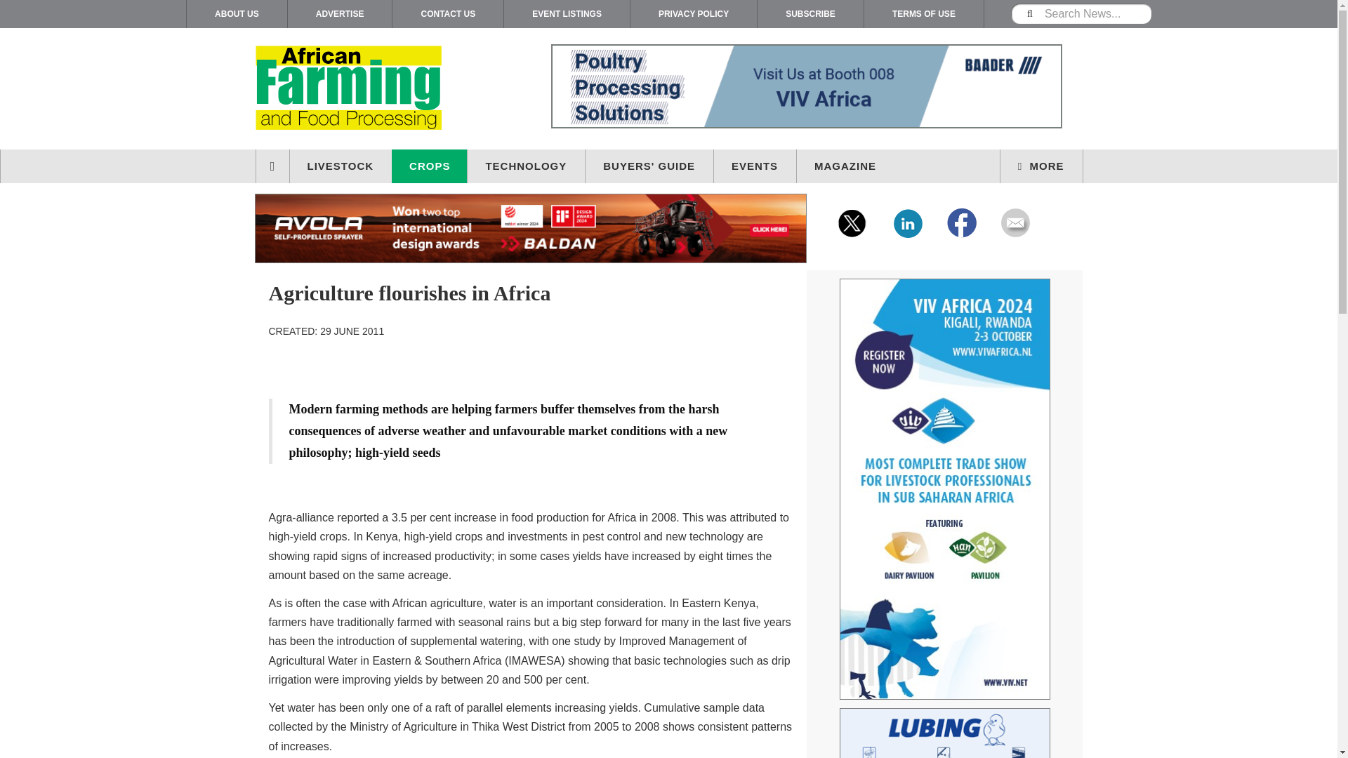 The image size is (1348, 758). I want to click on ABOUT US, so click(237, 14).